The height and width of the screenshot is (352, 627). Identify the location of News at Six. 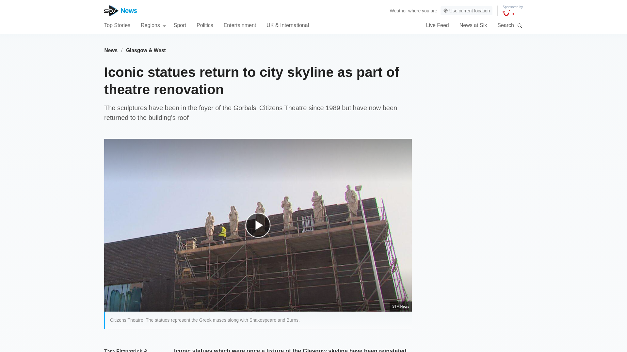
(473, 25).